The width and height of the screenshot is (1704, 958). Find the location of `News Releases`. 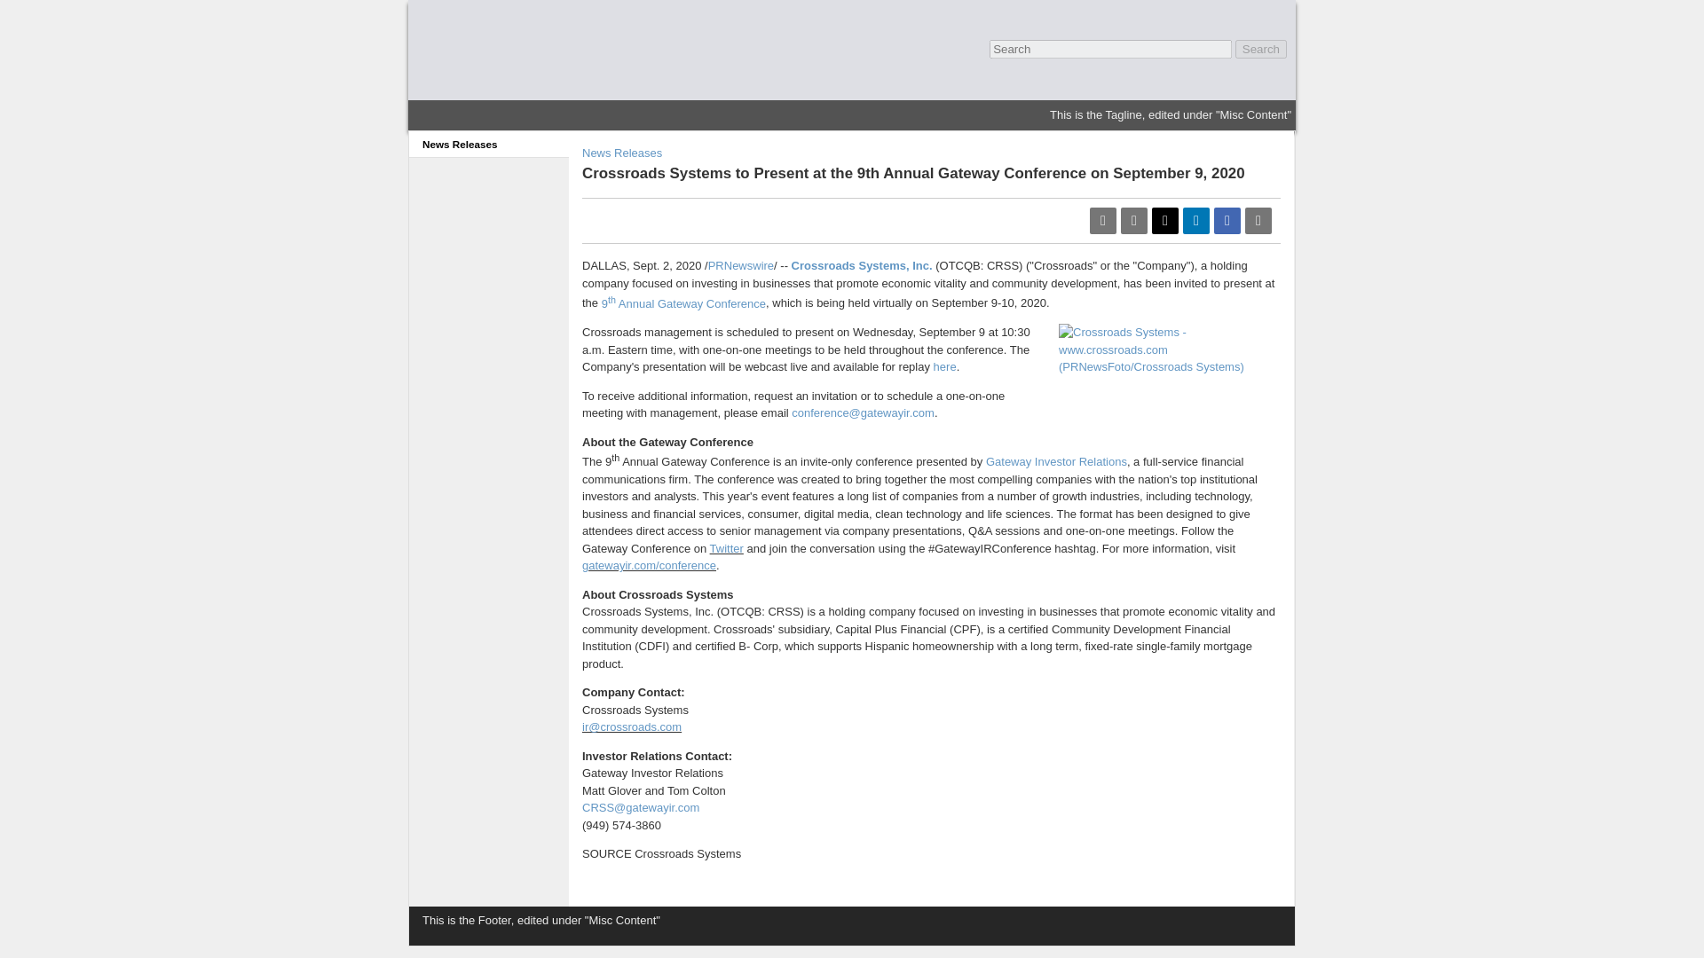

News Releases is located at coordinates (488, 144).